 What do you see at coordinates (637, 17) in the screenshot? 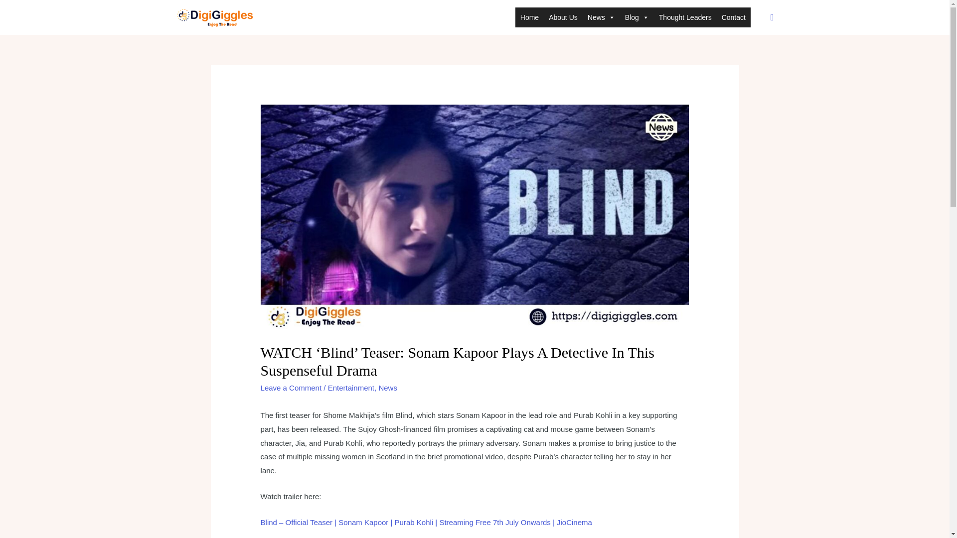
I see `Blog` at bounding box center [637, 17].